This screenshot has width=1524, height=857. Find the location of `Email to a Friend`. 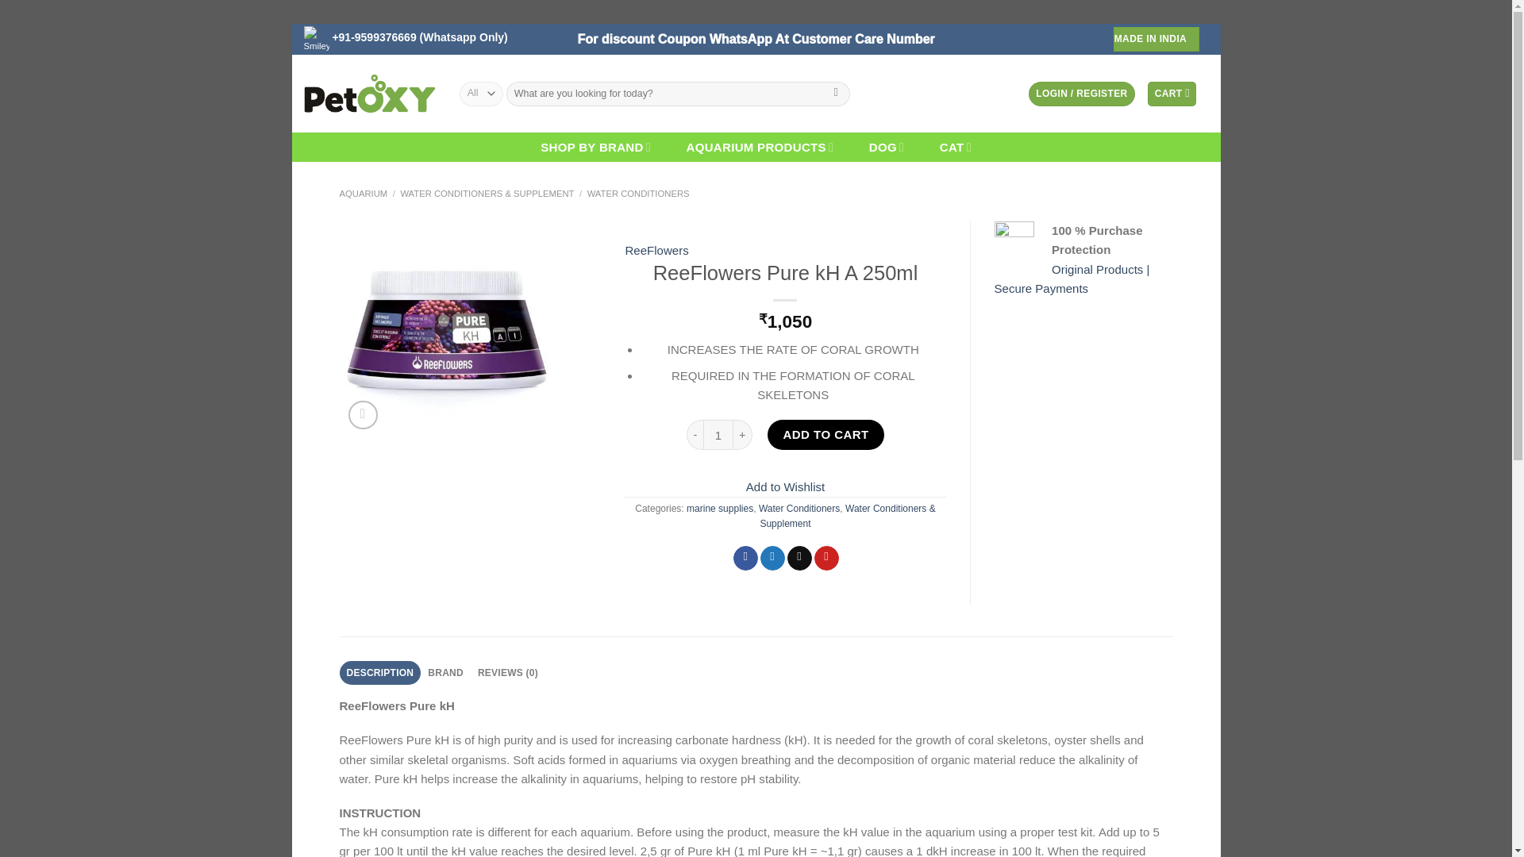

Email to a Friend is located at coordinates (800, 559).